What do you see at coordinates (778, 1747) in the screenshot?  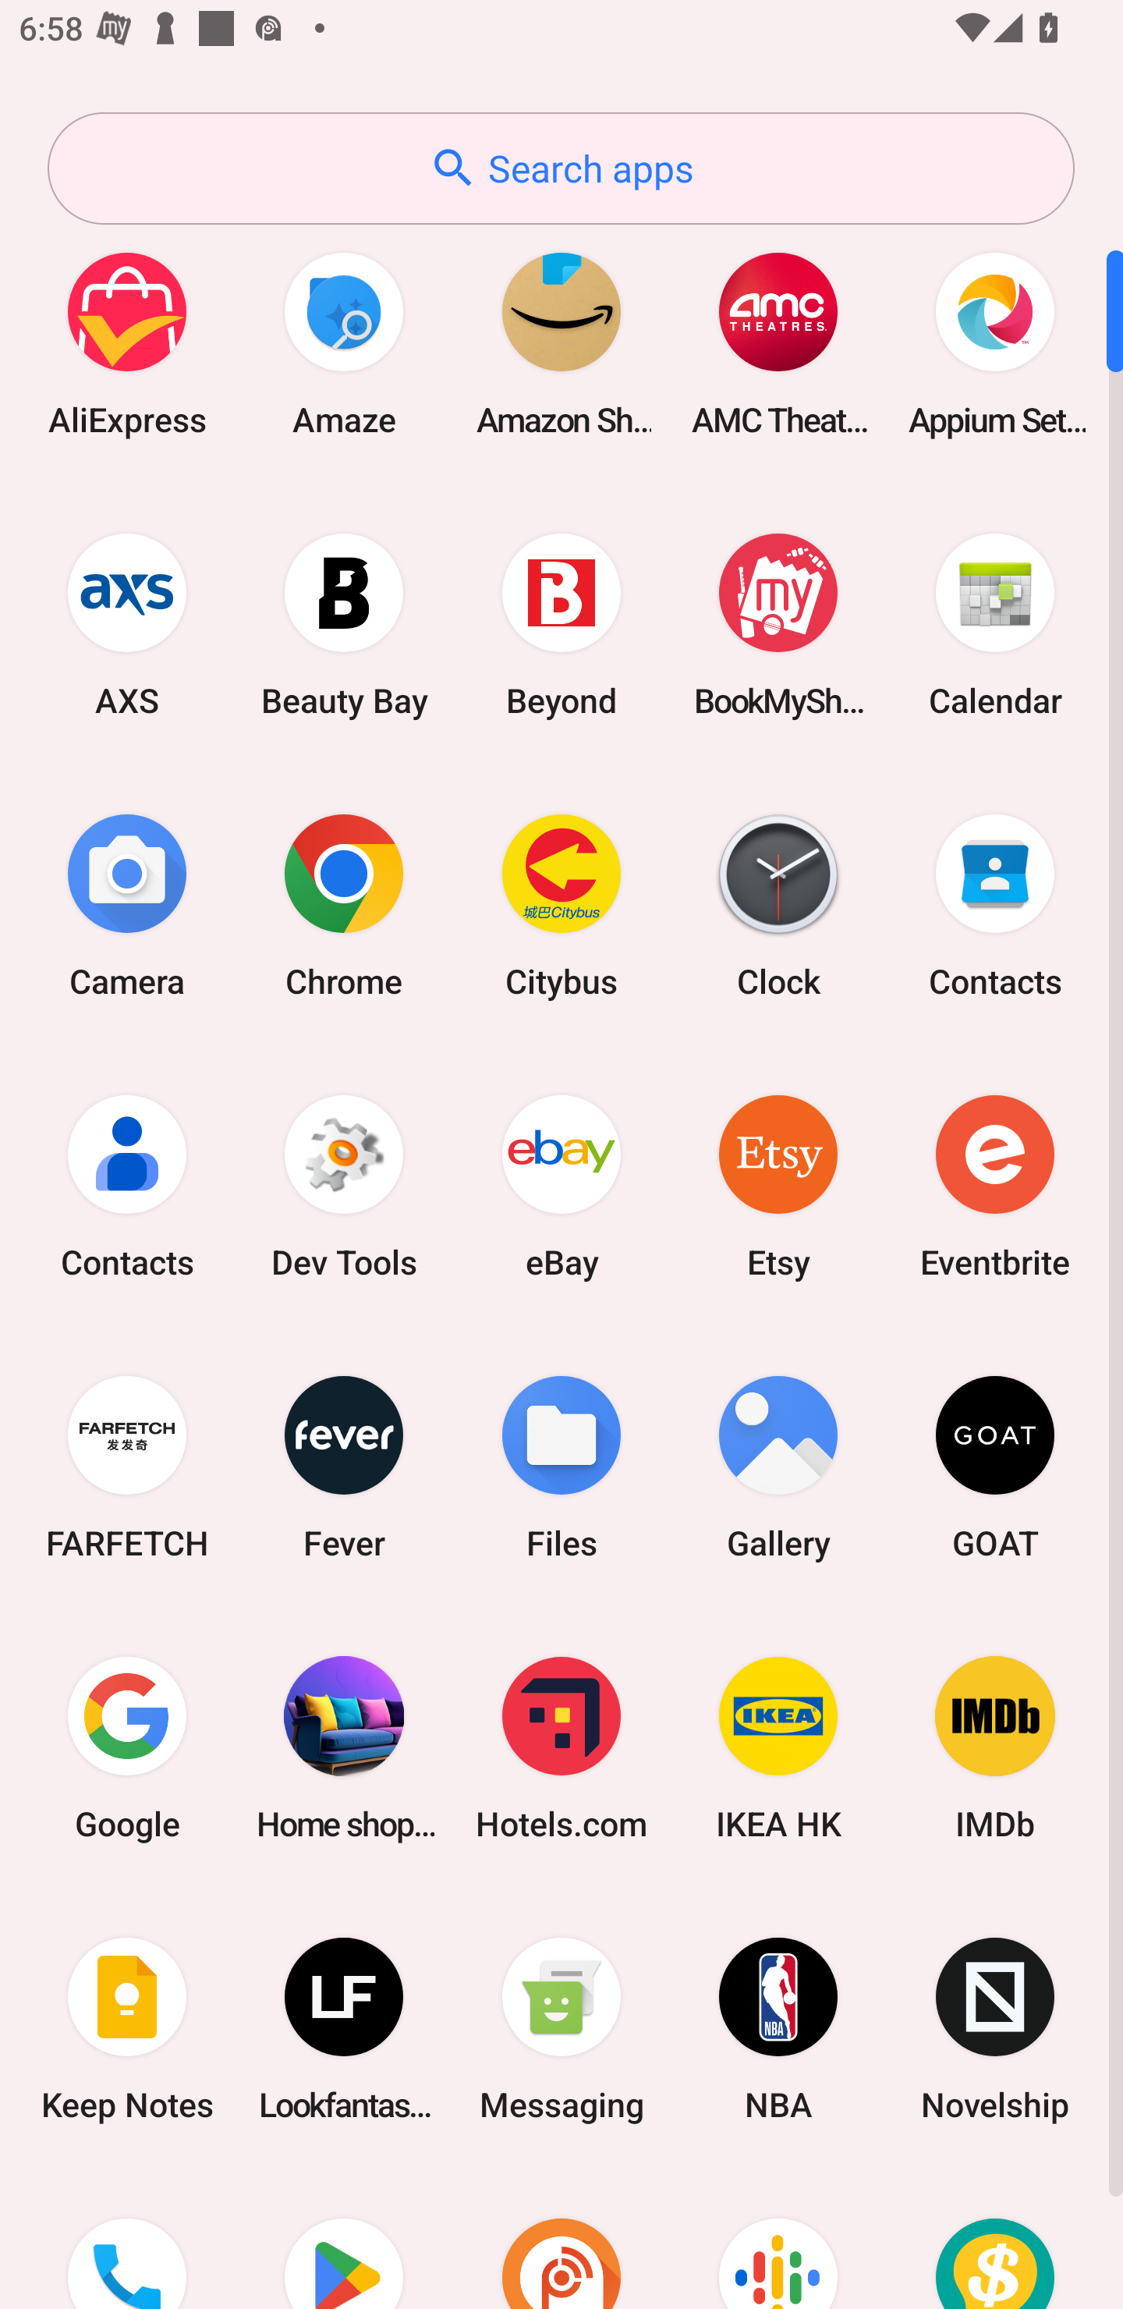 I see `IKEA HK` at bounding box center [778, 1747].